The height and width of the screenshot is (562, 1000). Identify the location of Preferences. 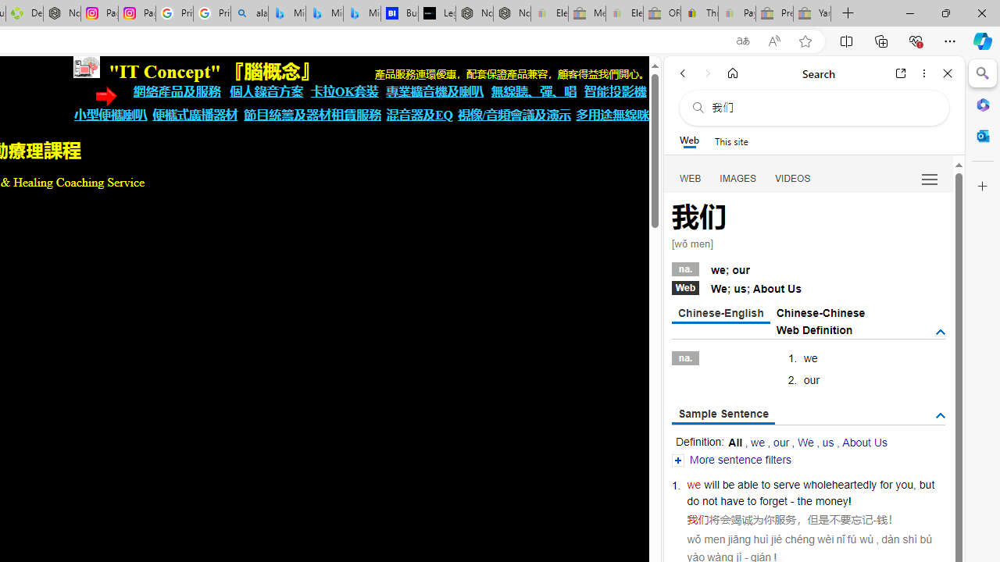
(930, 178).